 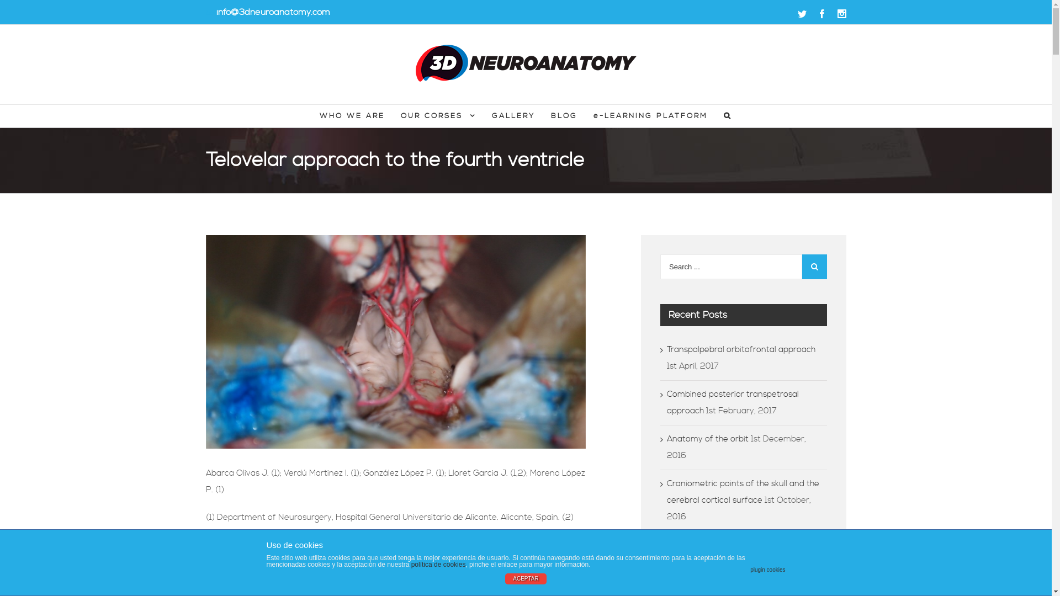 What do you see at coordinates (526, 579) in the screenshot?
I see `ACEPTAR` at bounding box center [526, 579].